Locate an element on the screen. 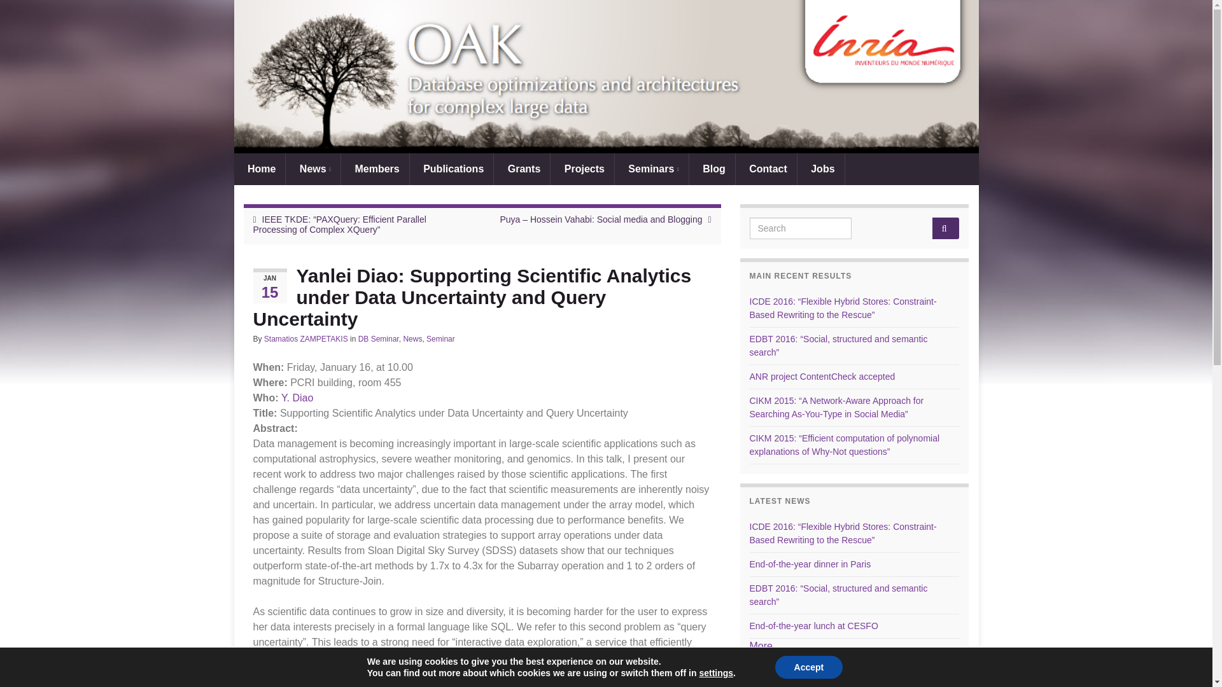 The height and width of the screenshot is (687, 1222). Y. Diao is located at coordinates (297, 397).